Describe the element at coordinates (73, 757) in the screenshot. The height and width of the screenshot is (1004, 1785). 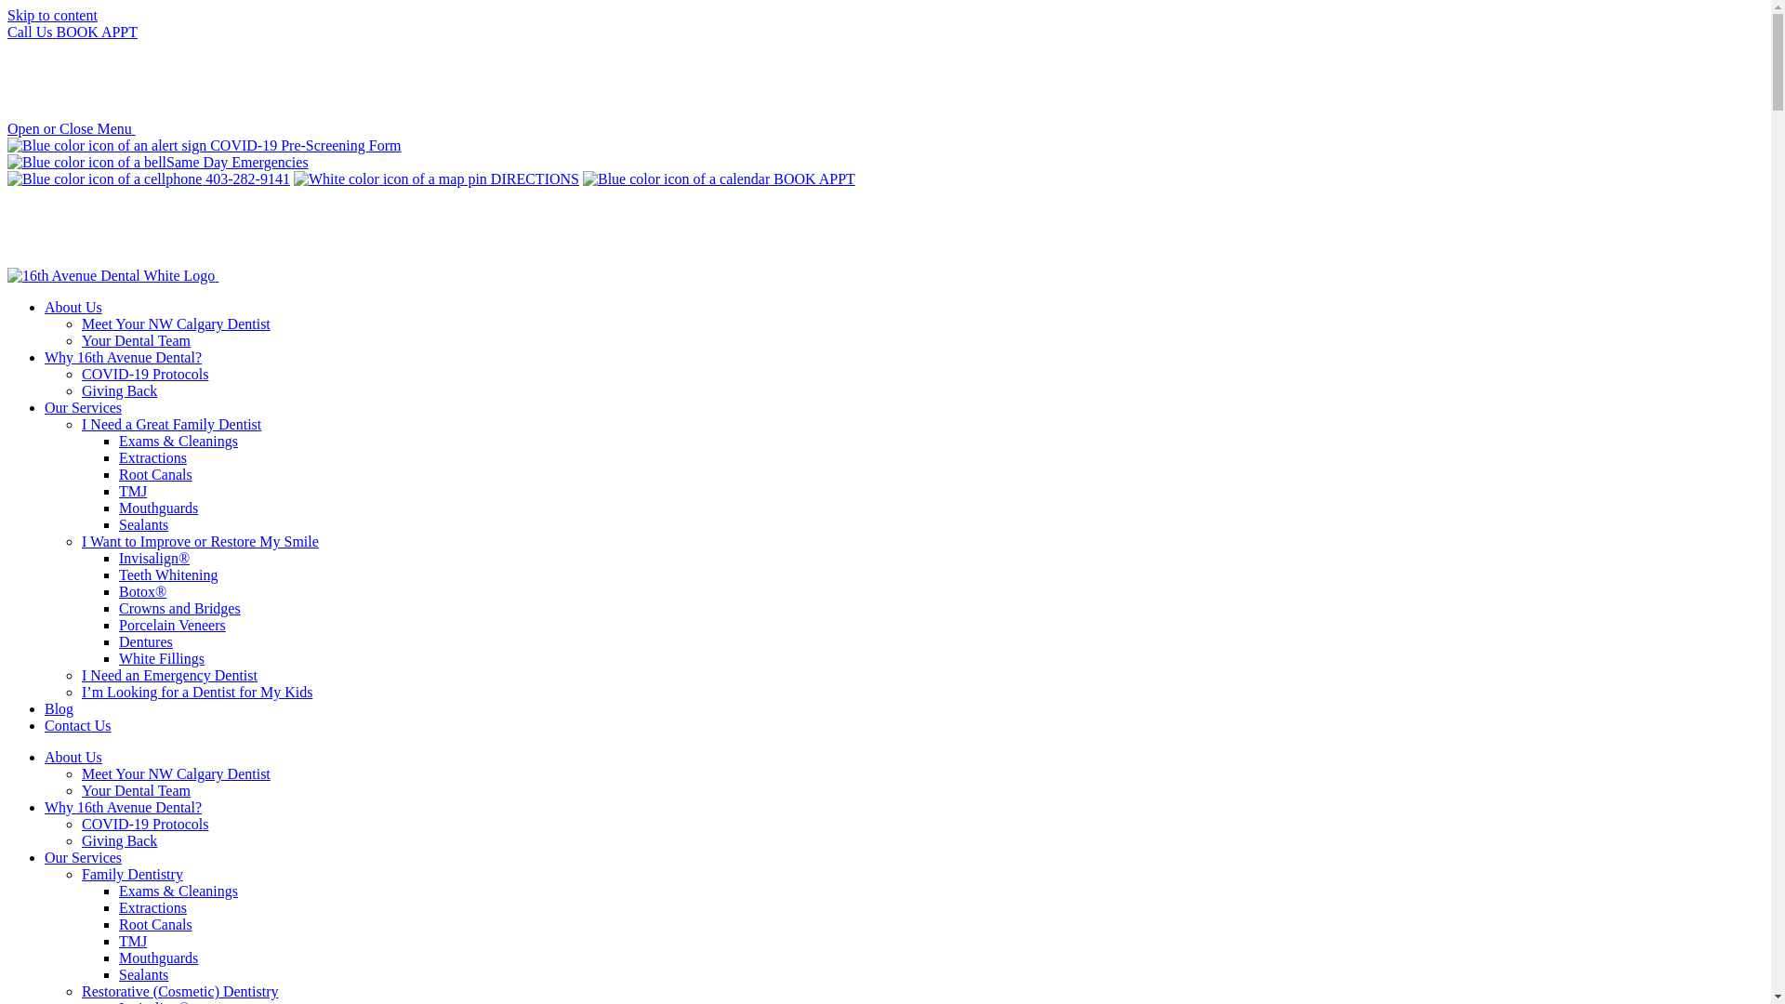
I see `About Us` at that location.